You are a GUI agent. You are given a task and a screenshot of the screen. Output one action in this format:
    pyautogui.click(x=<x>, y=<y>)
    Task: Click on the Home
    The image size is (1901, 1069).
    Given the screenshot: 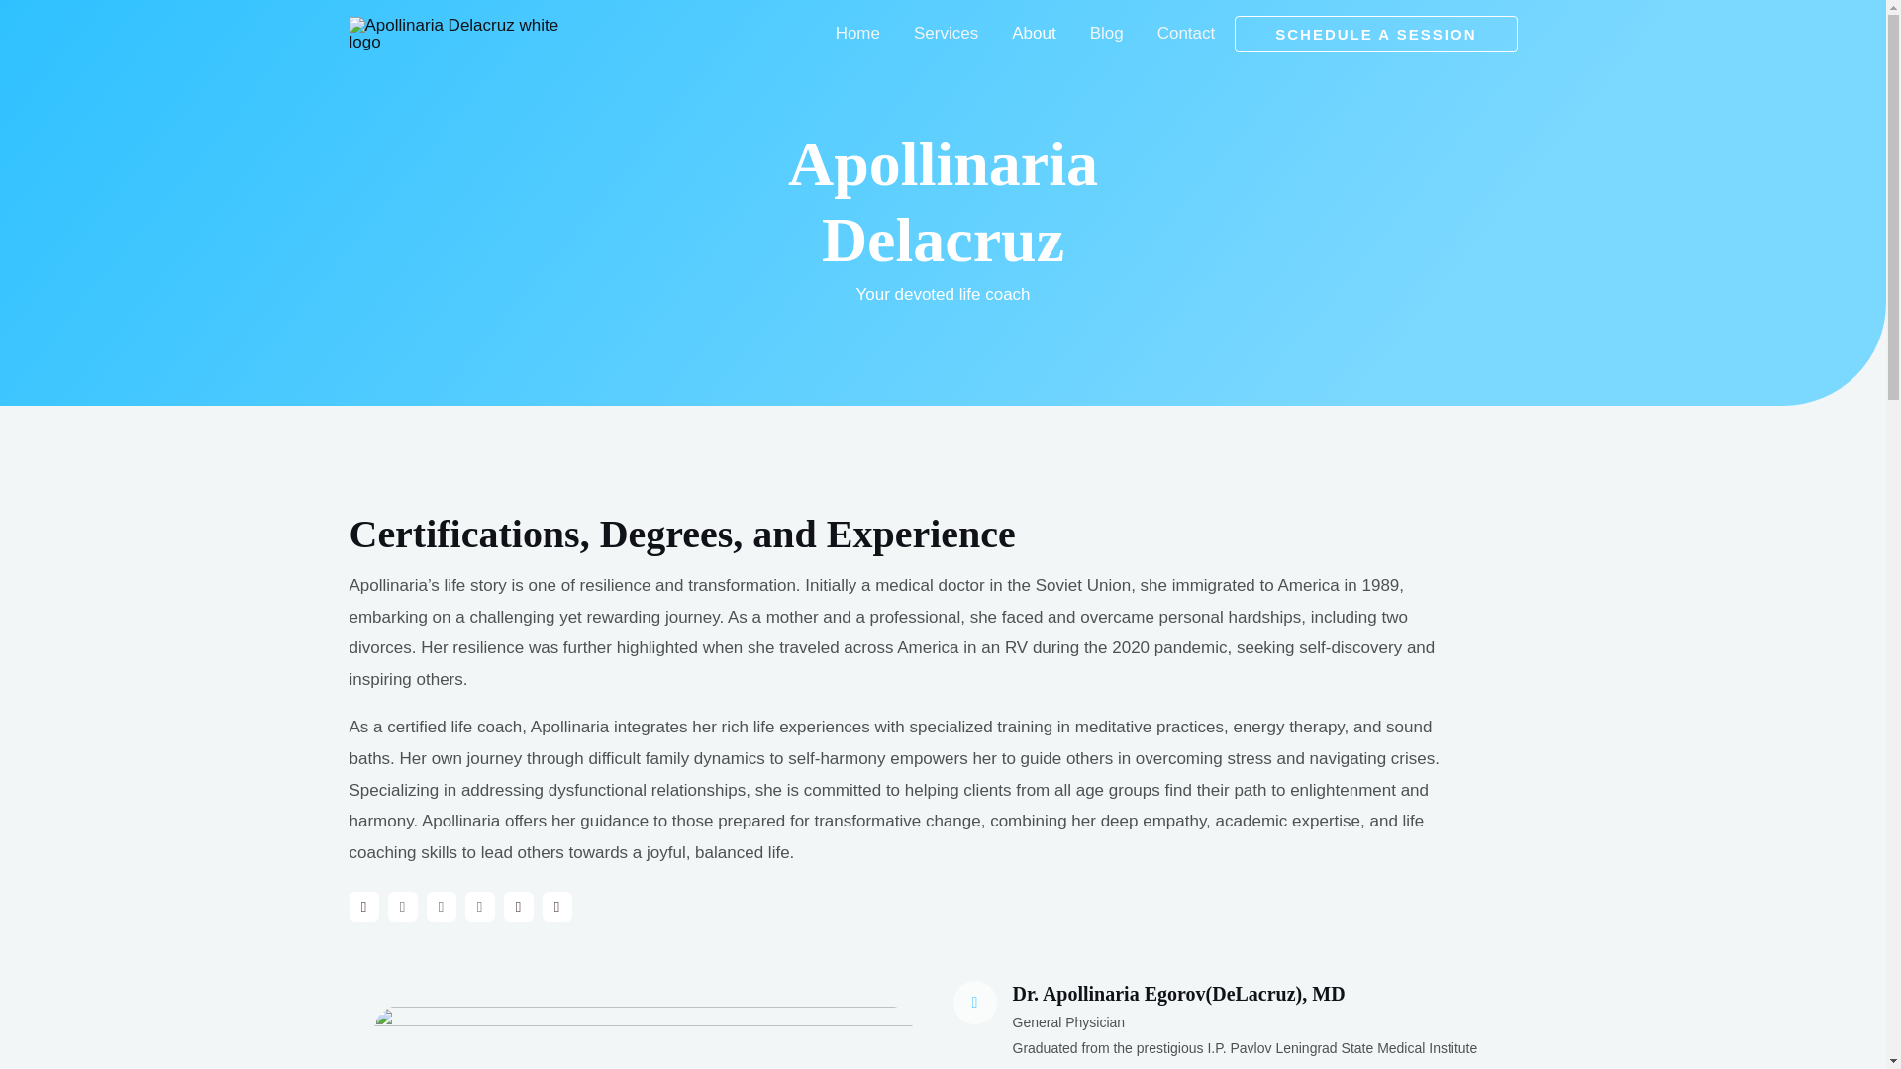 What is the action you would take?
    pyautogui.click(x=857, y=34)
    